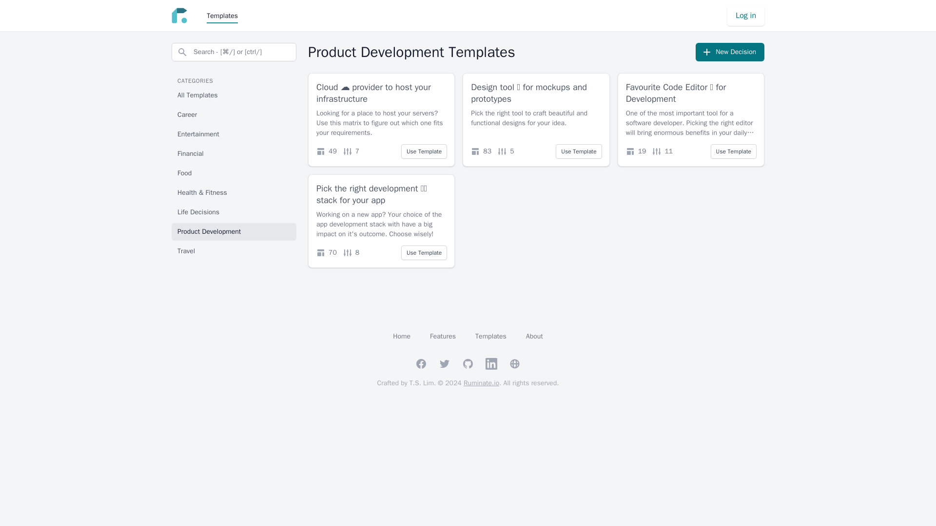  I want to click on Blog, so click(515, 364).